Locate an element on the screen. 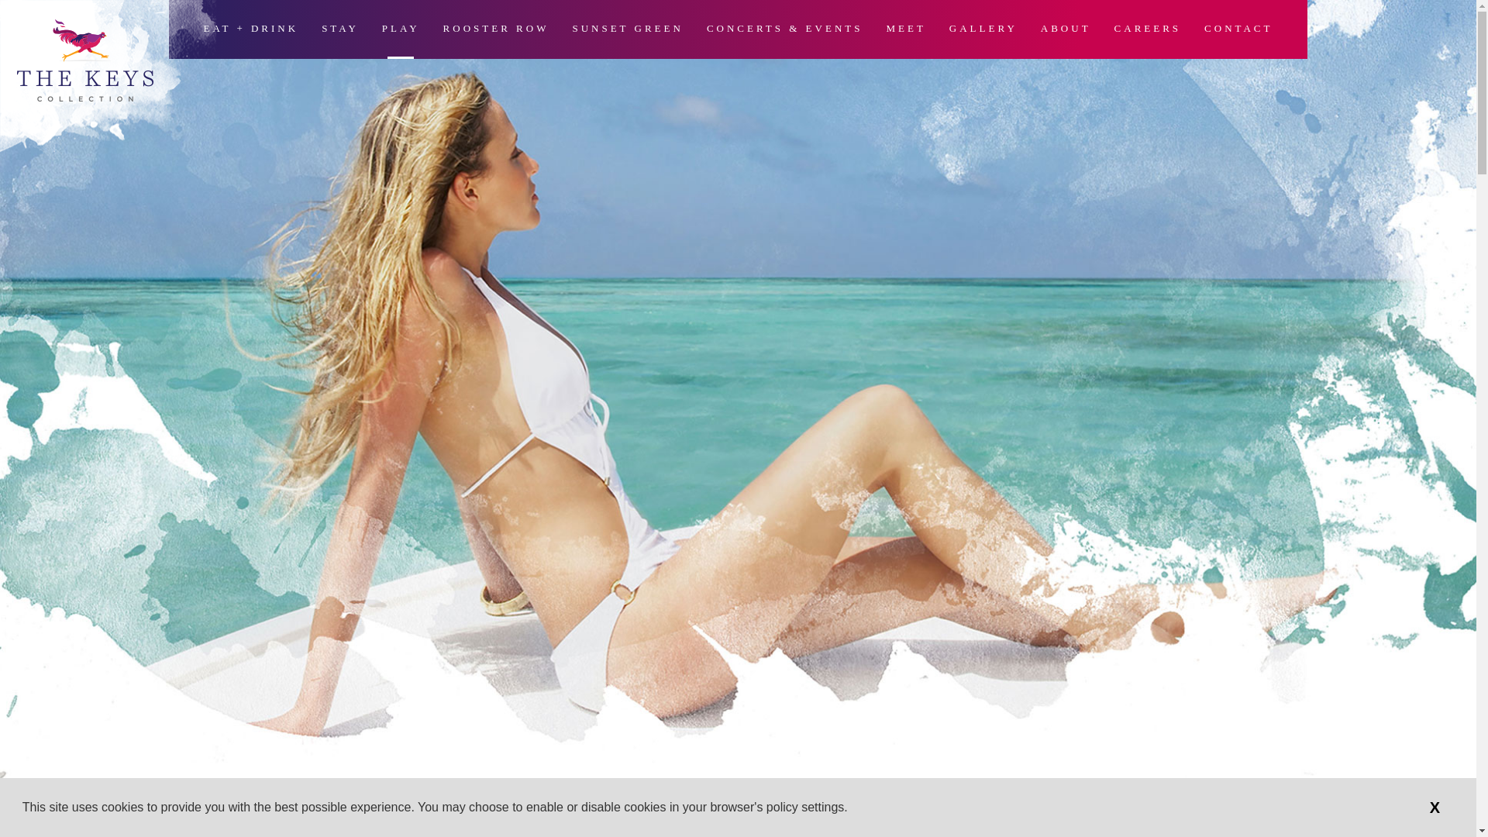 The height and width of the screenshot is (837, 1488). Rooster Row is located at coordinates (496, 31).